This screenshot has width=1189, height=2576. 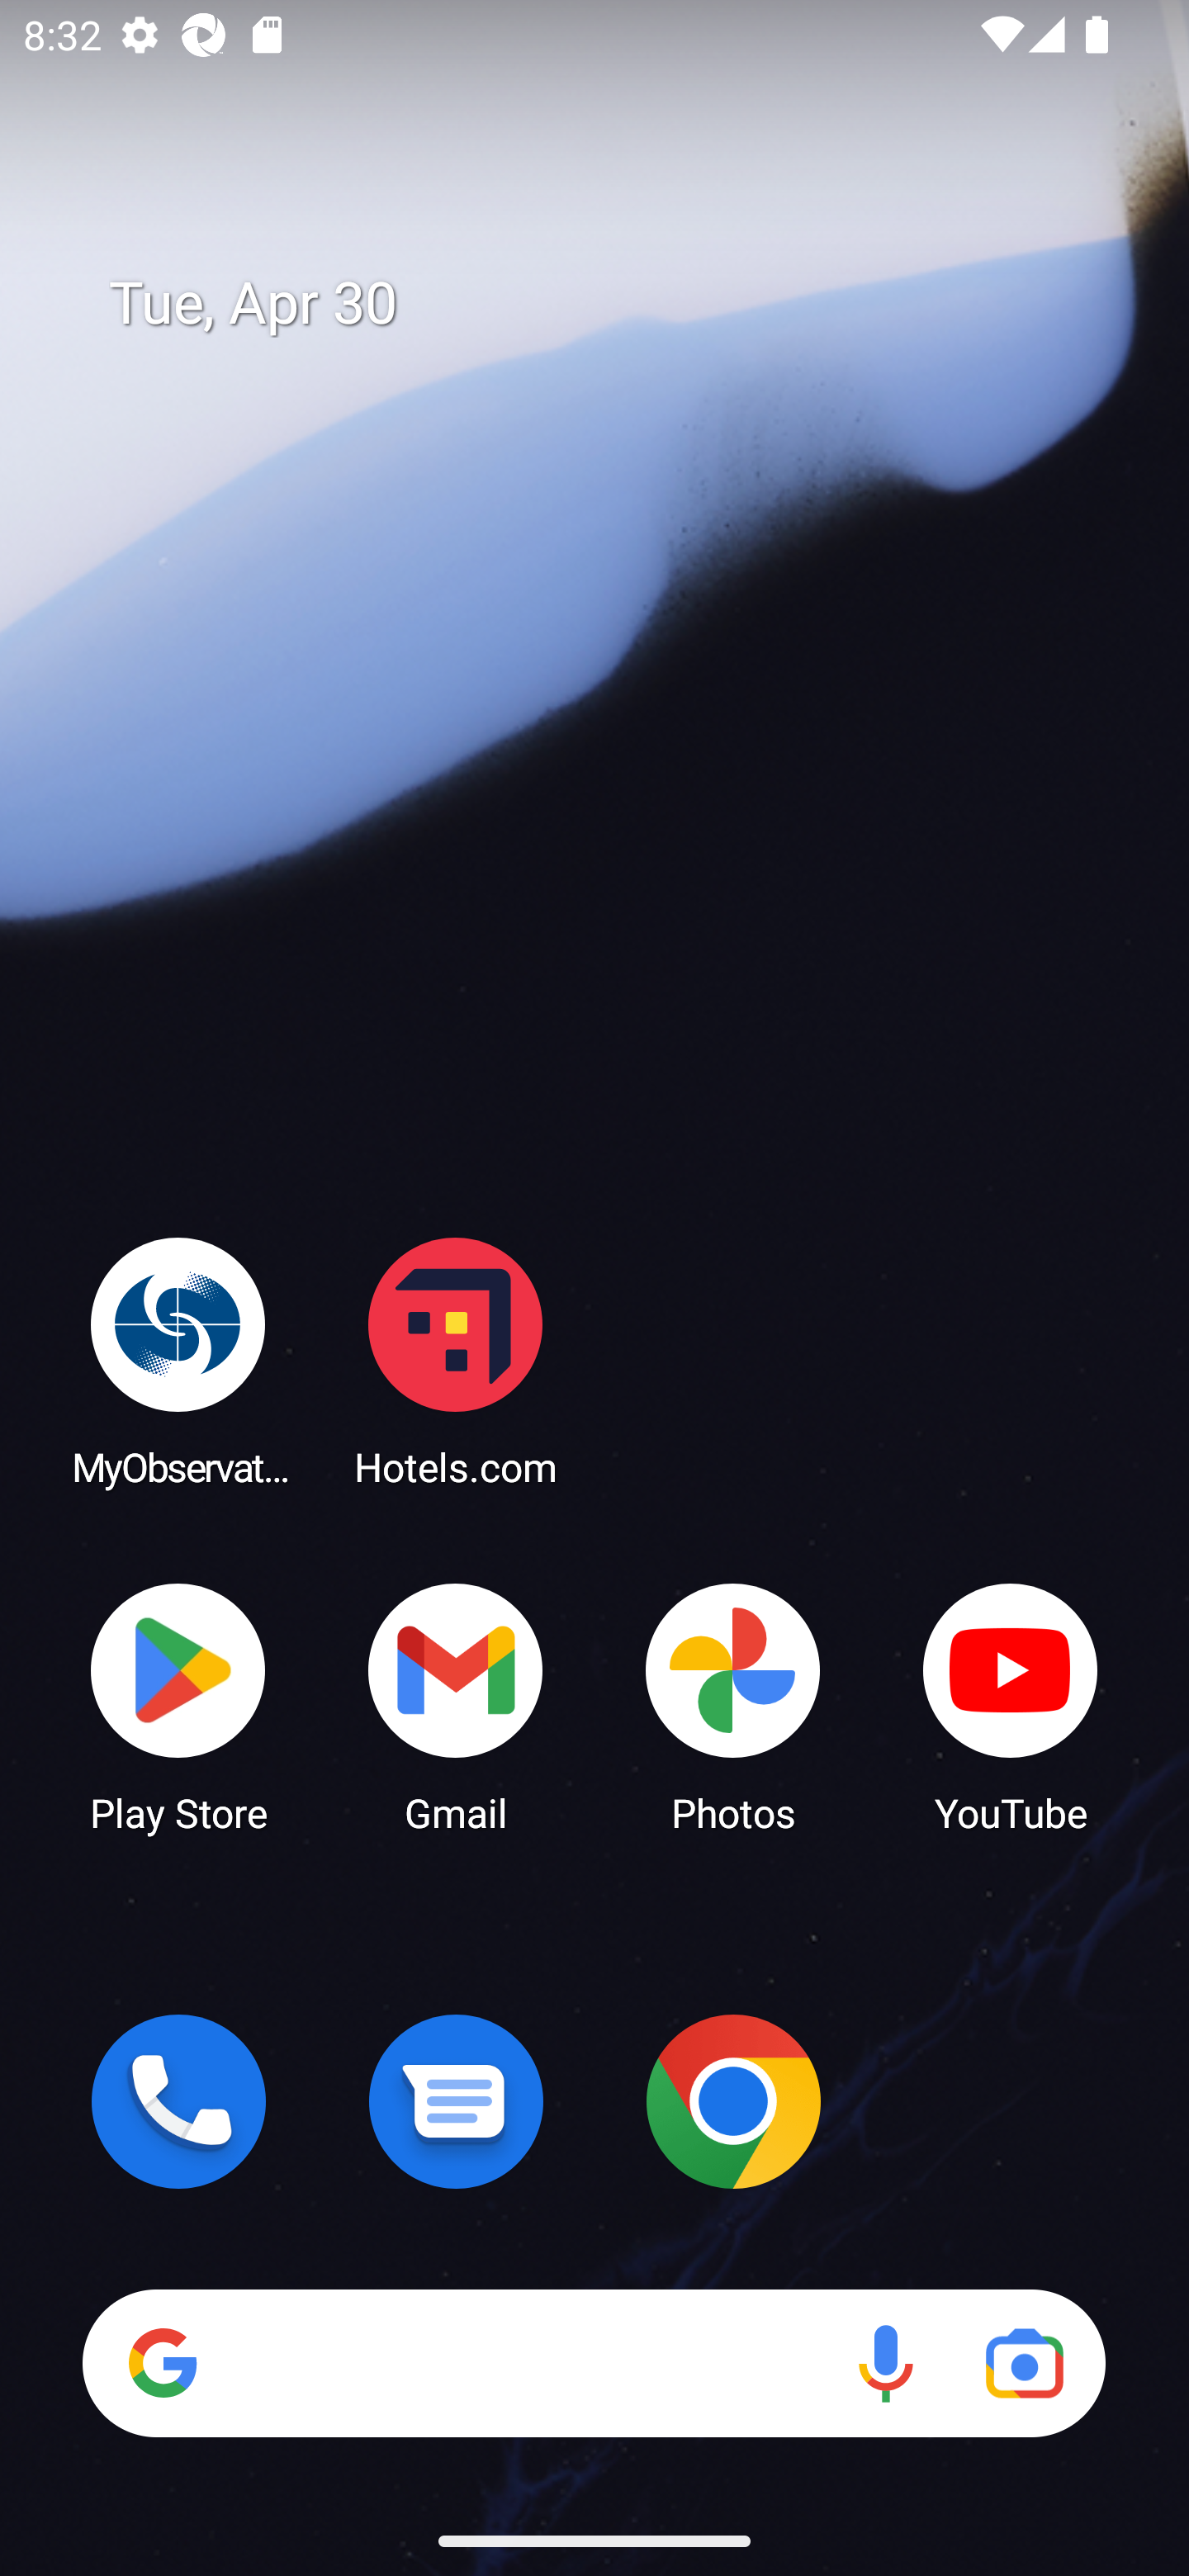 I want to click on Photos, so click(x=733, y=1706).